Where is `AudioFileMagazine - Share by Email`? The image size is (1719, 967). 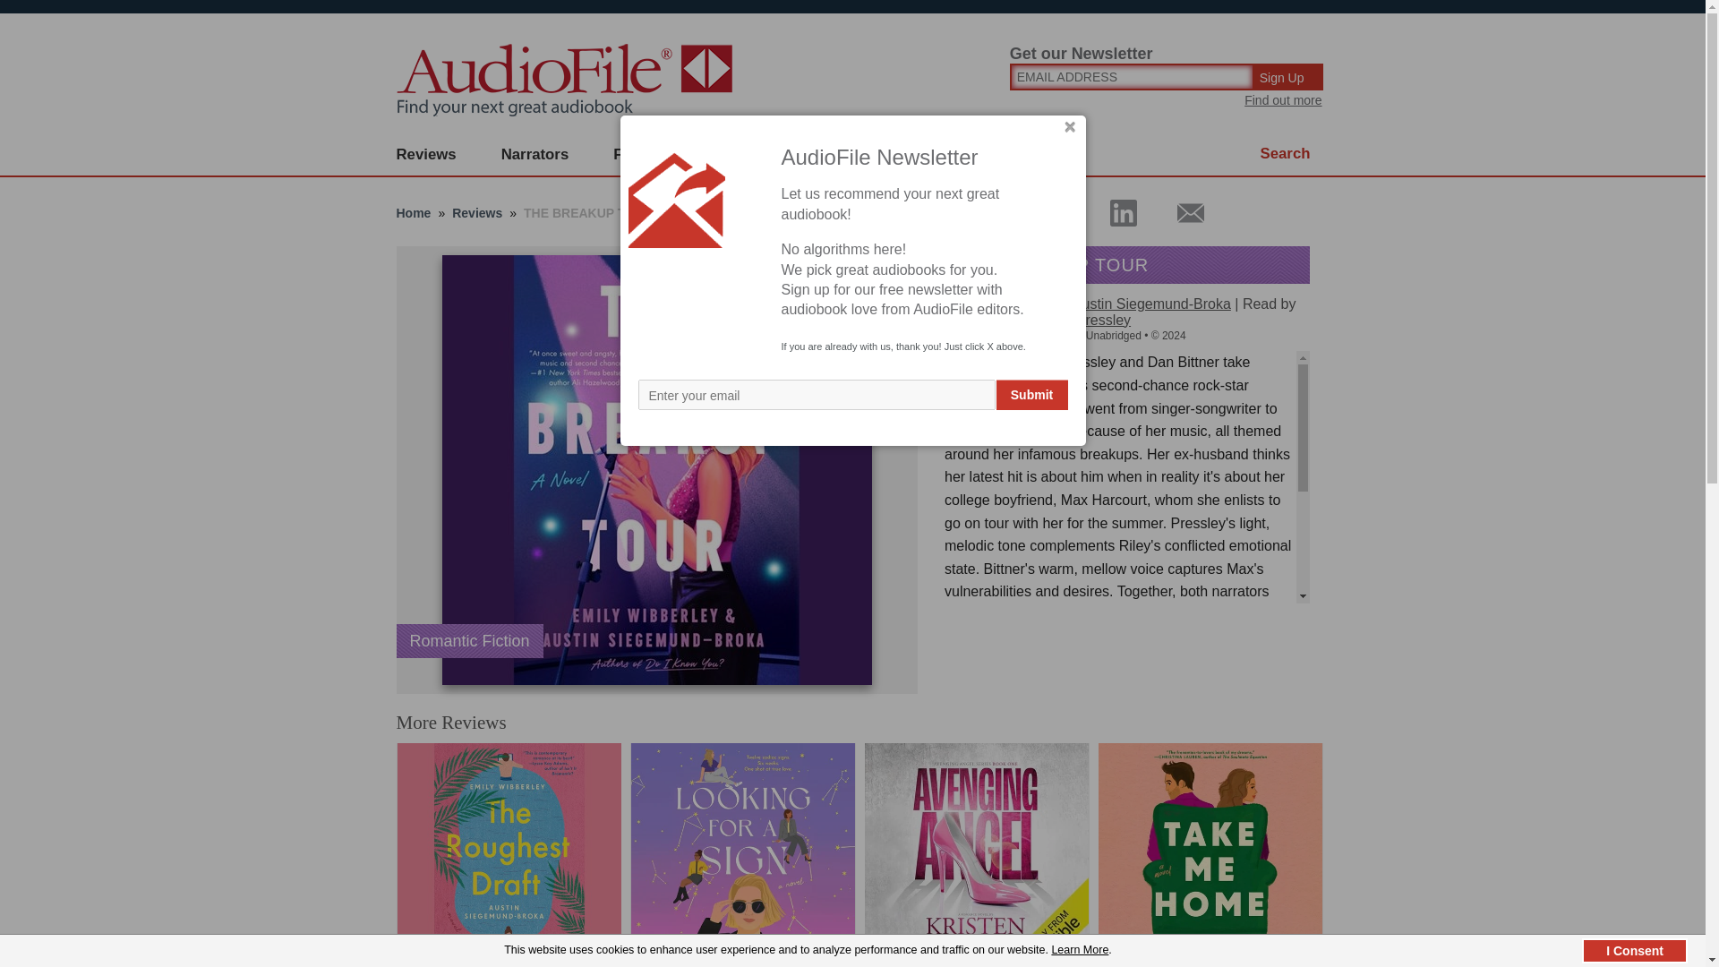 AudioFileMagazine - Share by Email is located at coordinates (1180, 213).